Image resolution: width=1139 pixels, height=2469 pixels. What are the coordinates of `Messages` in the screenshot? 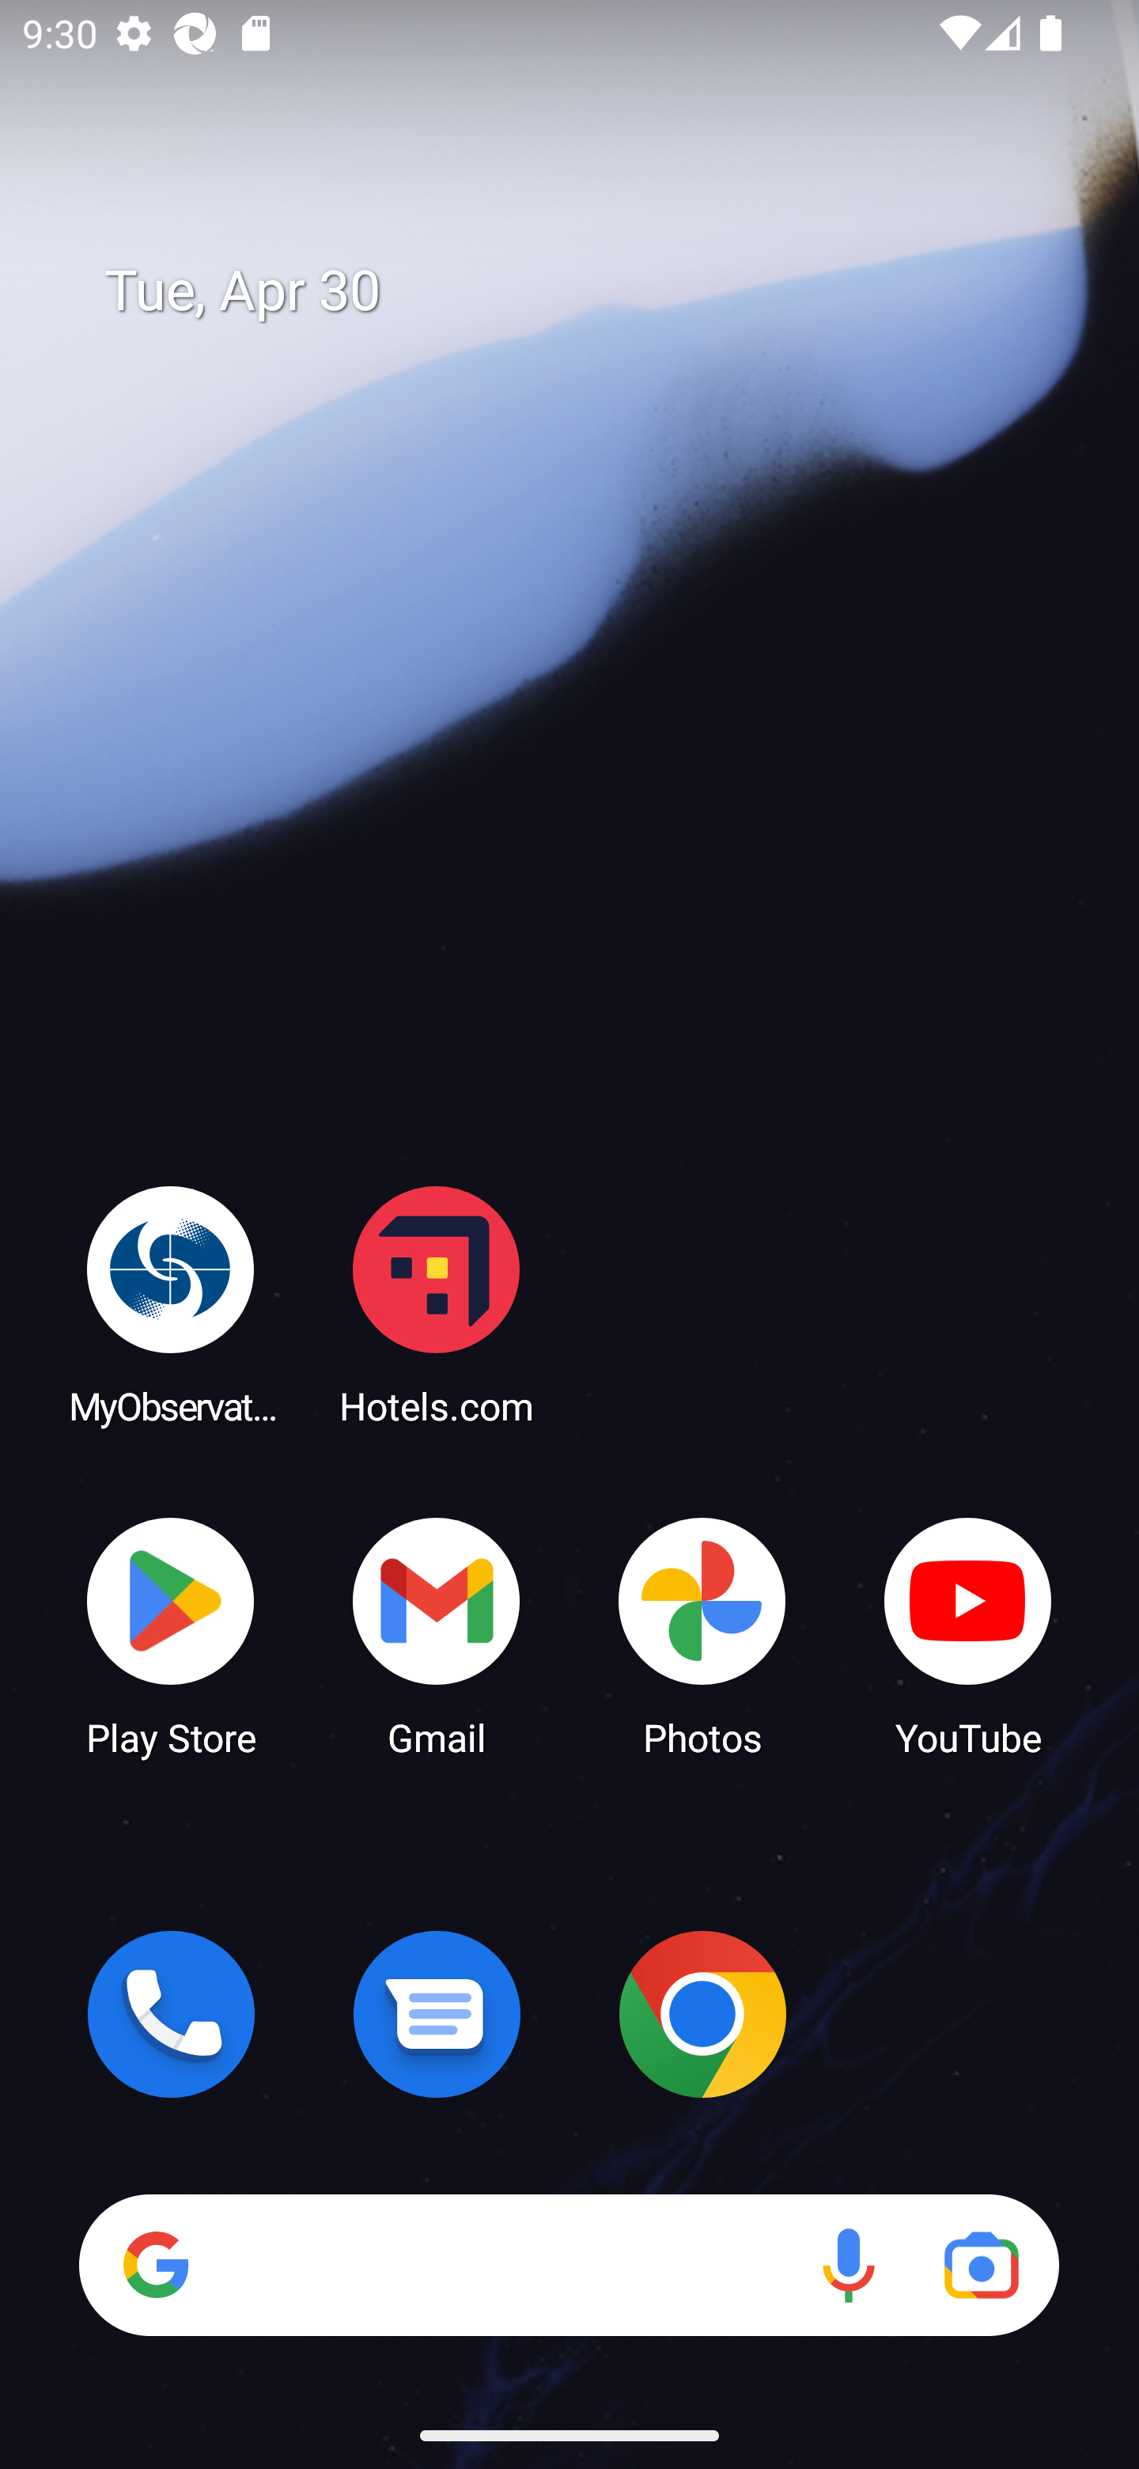 It's located at (437, 2014).